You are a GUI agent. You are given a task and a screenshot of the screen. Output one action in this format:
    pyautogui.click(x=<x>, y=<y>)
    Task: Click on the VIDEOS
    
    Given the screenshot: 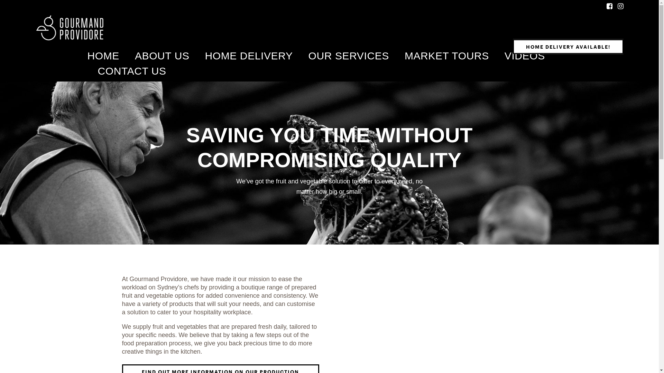 What is the action you would take?
    pyautogui.click(x=525, y=56)
    